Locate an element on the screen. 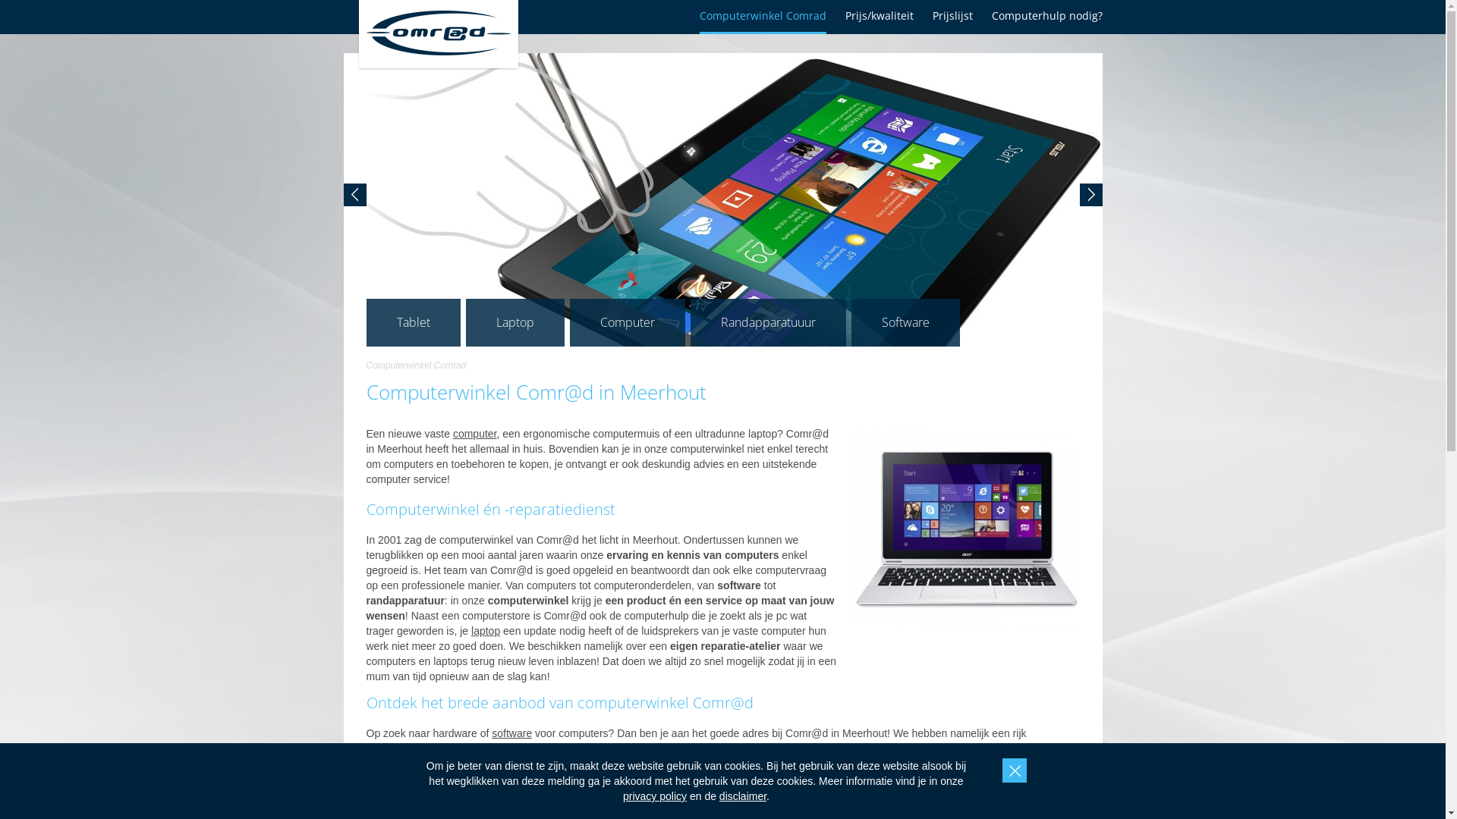 The height and width of the screenshot is (819, 1457). Randapparatuuur is located at coordinates (768, 322).